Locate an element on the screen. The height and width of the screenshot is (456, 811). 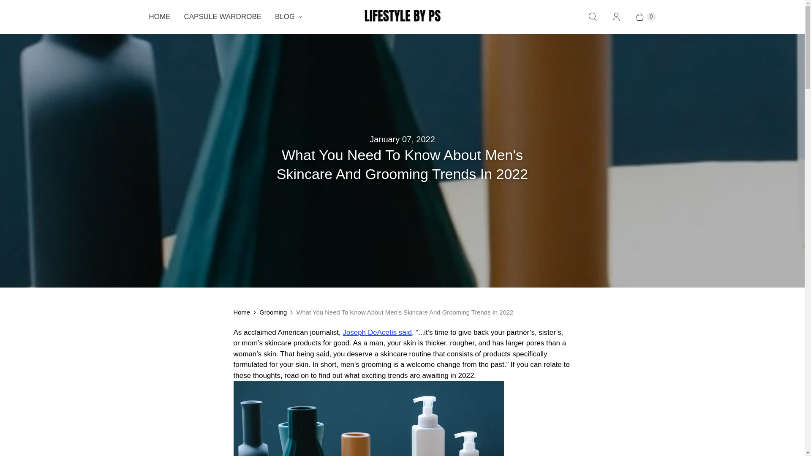
Grooming is located at coordinates (273, 312).